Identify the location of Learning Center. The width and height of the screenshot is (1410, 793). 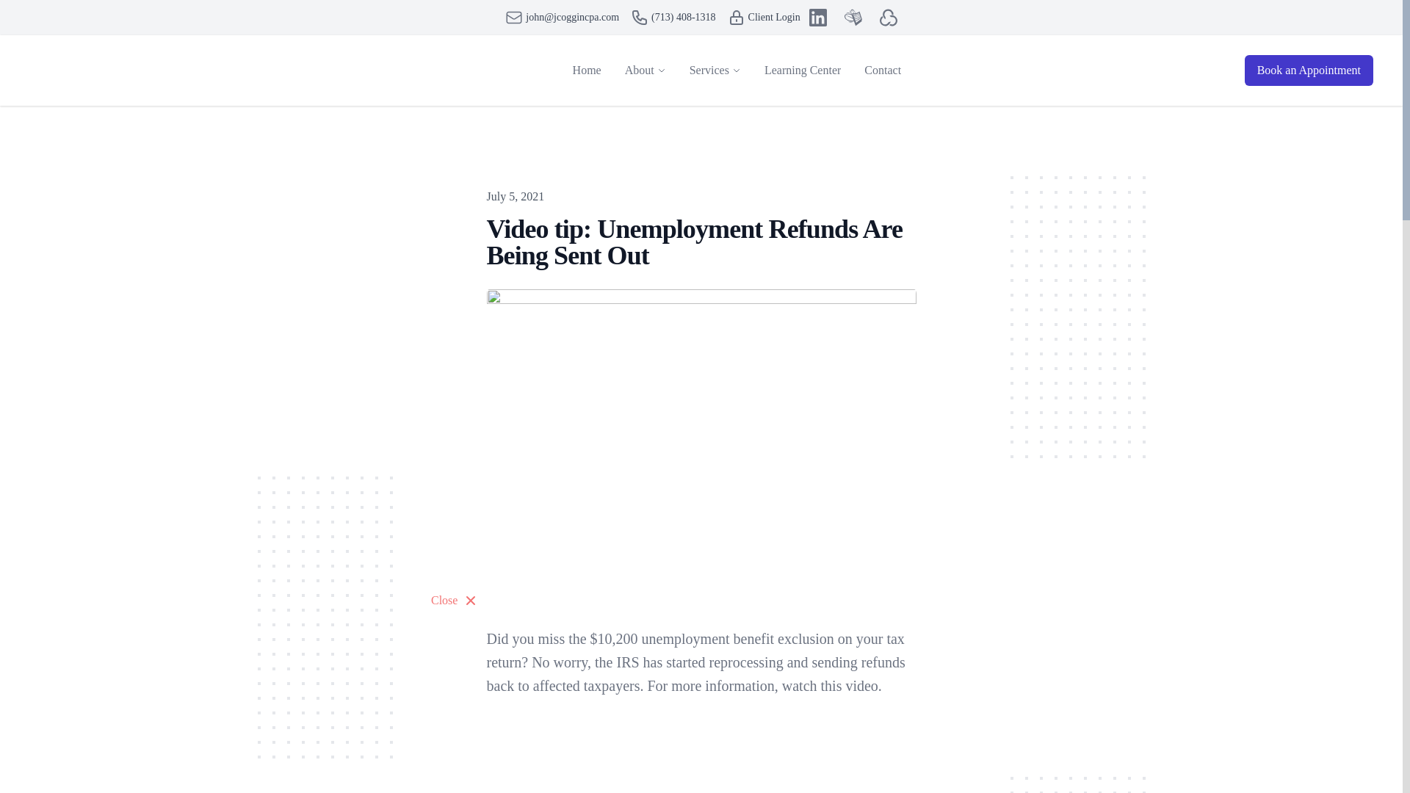
(803, 70).